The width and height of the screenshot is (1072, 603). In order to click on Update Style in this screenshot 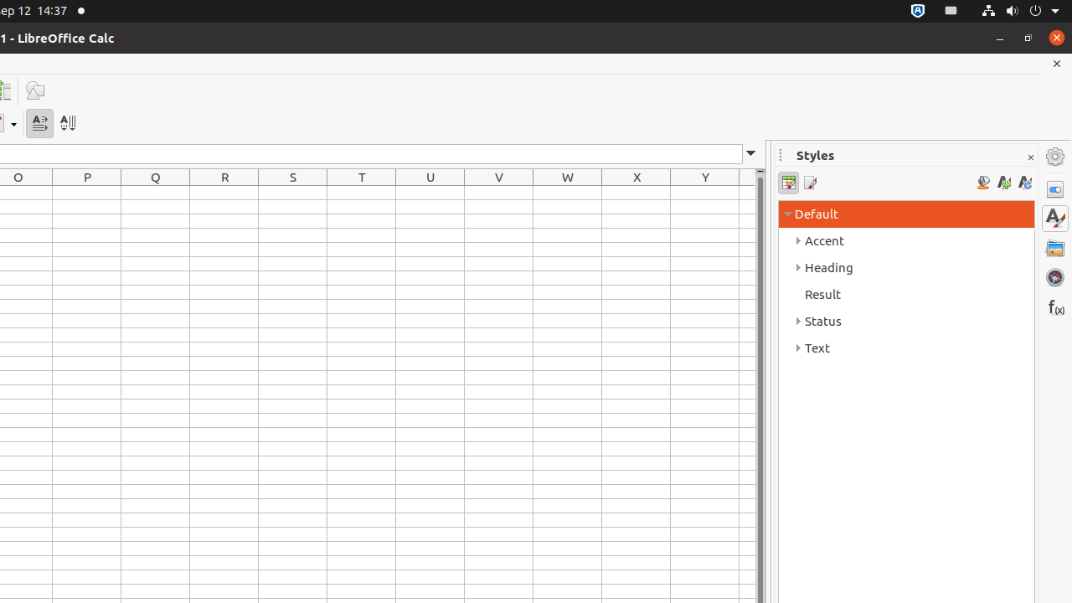, I will do `click(1025, 183)`.